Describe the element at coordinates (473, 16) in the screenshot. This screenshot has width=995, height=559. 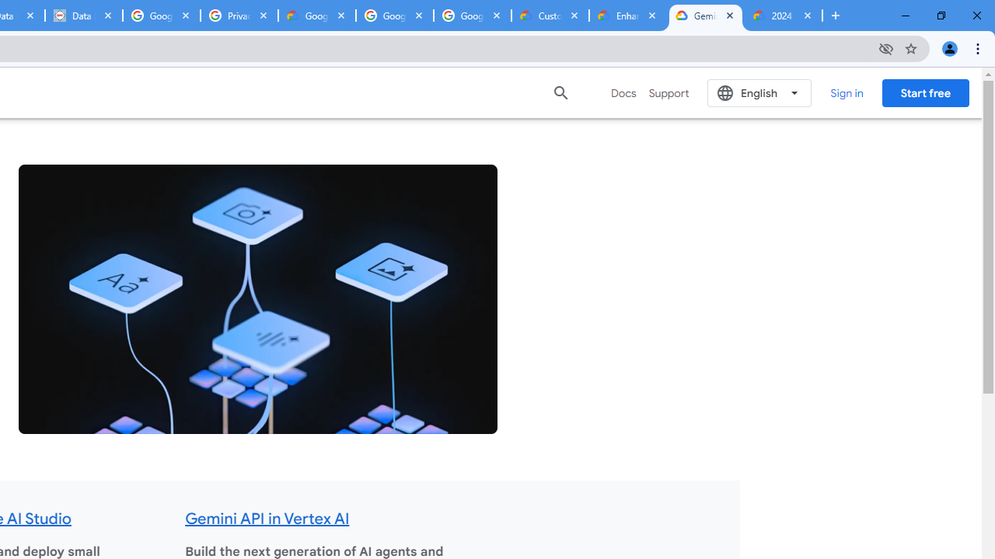
I see `Google Workspace - Specific Terms` at that location.